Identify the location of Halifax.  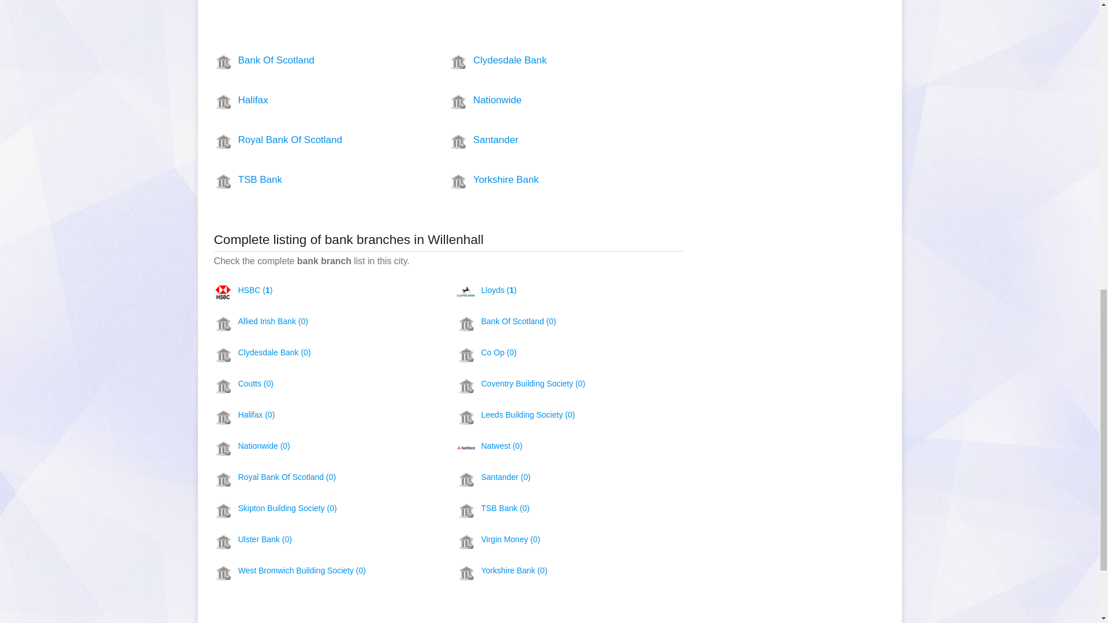
(310, 100).